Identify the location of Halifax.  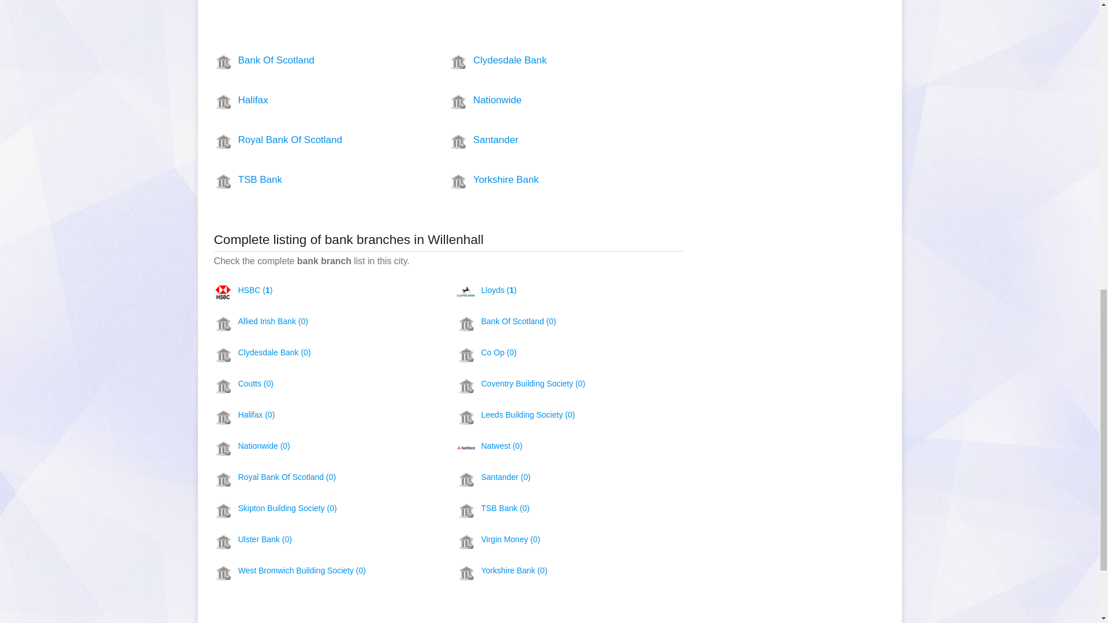
(310, 100).